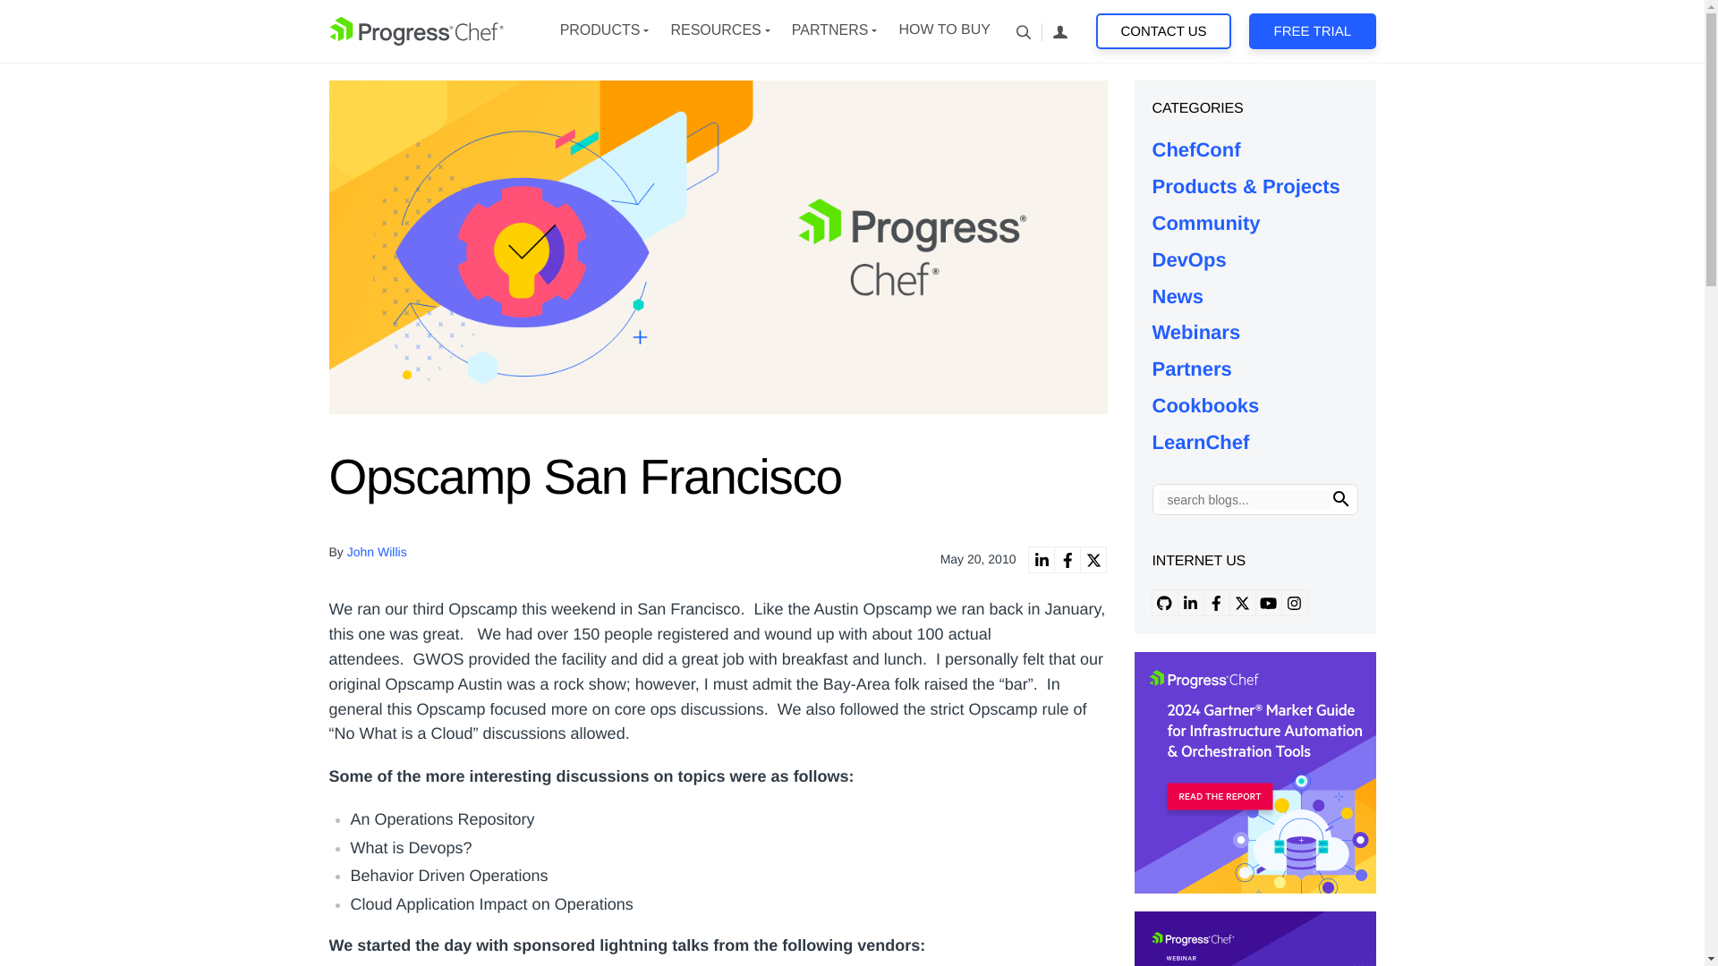  I want to click on RESOURCES, so click(715, 30).